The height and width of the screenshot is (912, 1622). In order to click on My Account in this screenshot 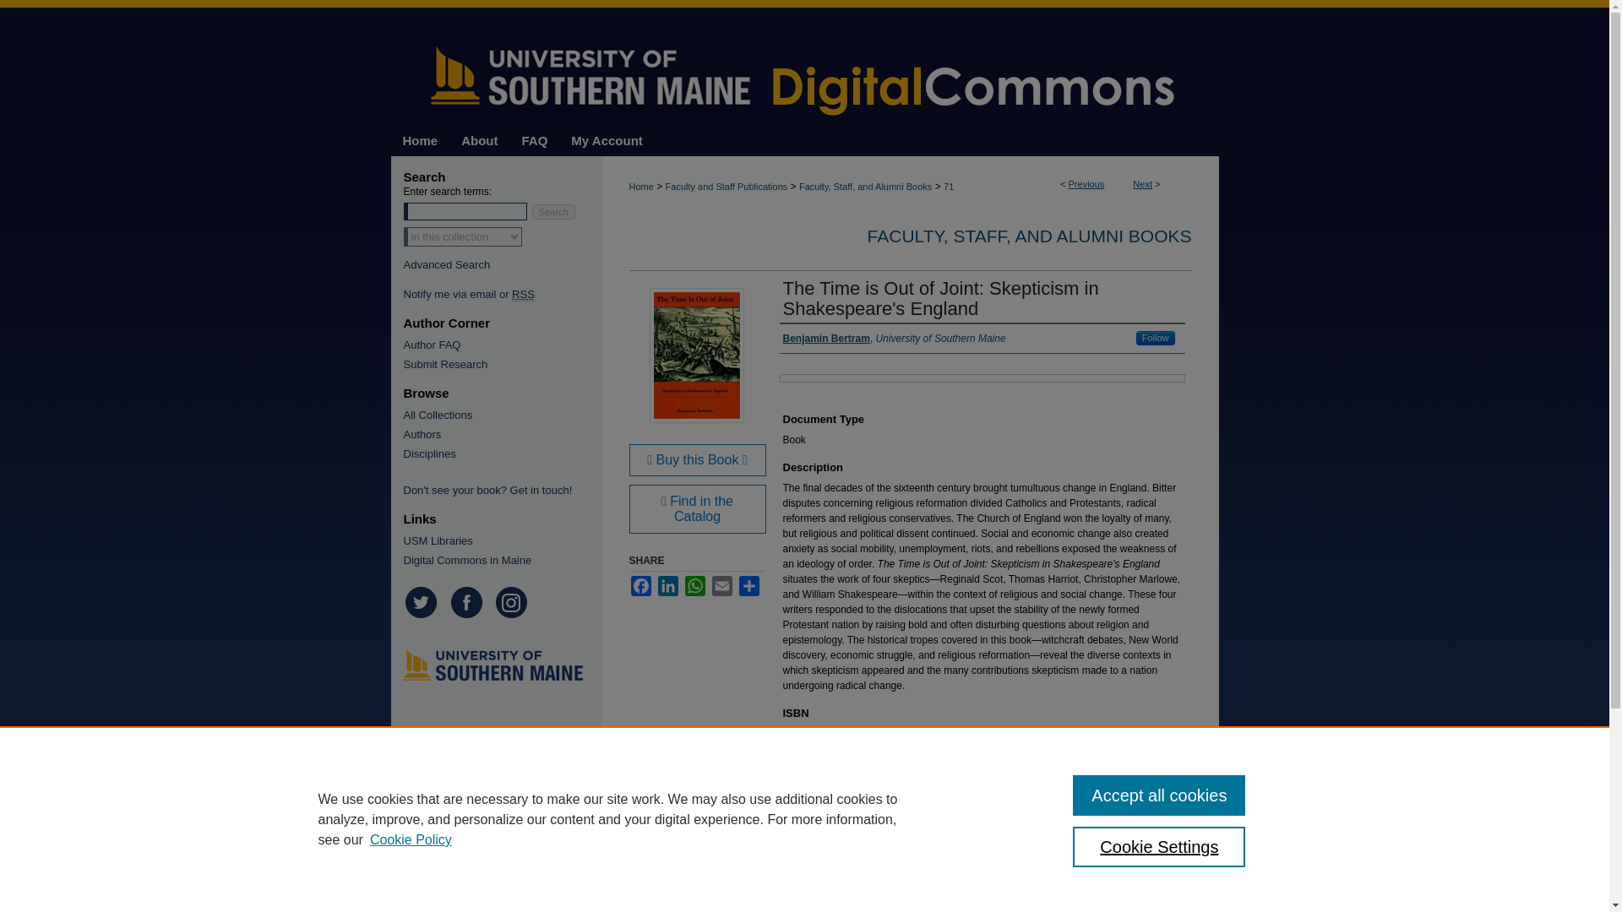, I will do `click(607, 140)`.